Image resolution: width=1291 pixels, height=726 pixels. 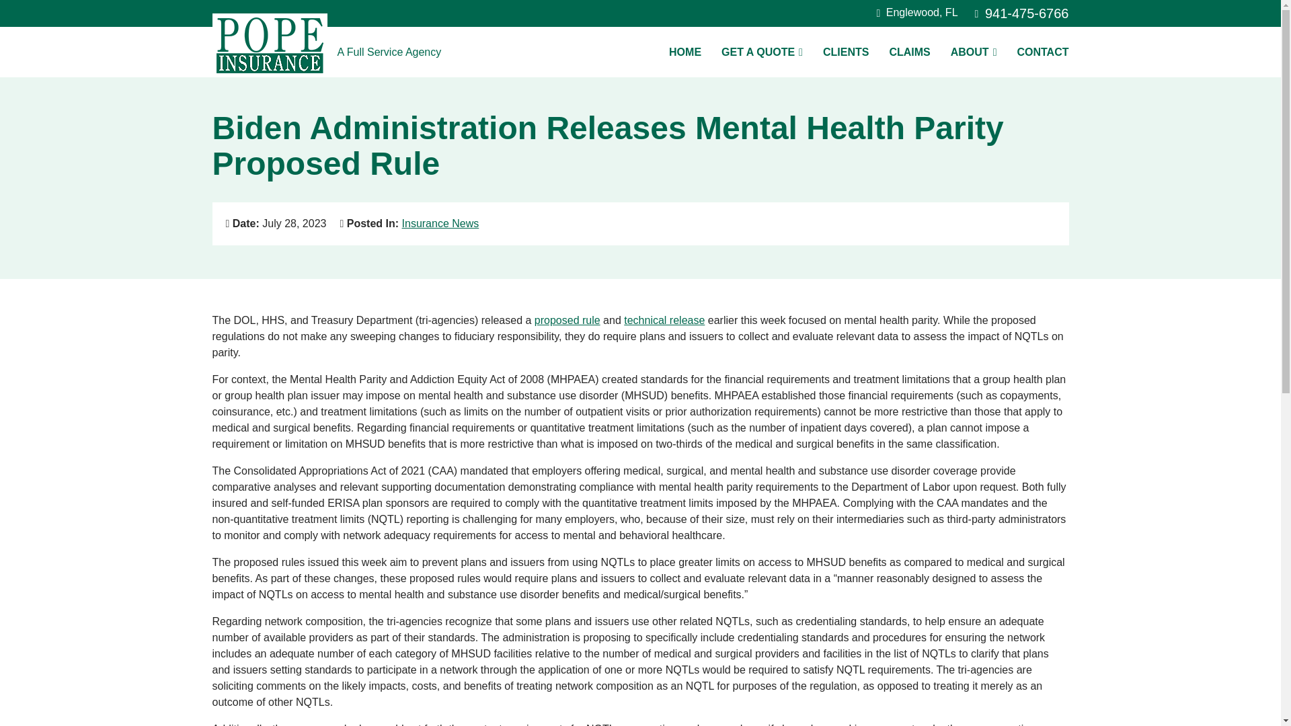 I want to click on GET A QUOTE, so click(x=762, y=51).